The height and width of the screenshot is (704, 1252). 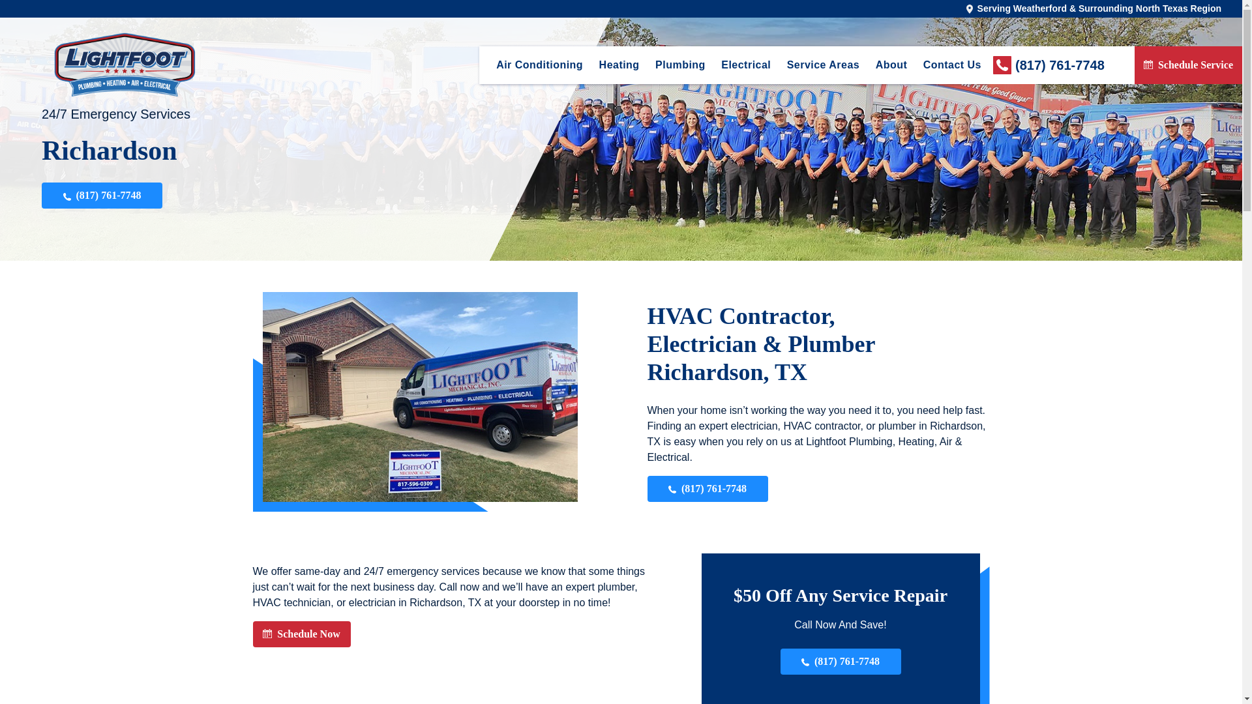 I want to click on Electrical, so click(x=746, y=65).